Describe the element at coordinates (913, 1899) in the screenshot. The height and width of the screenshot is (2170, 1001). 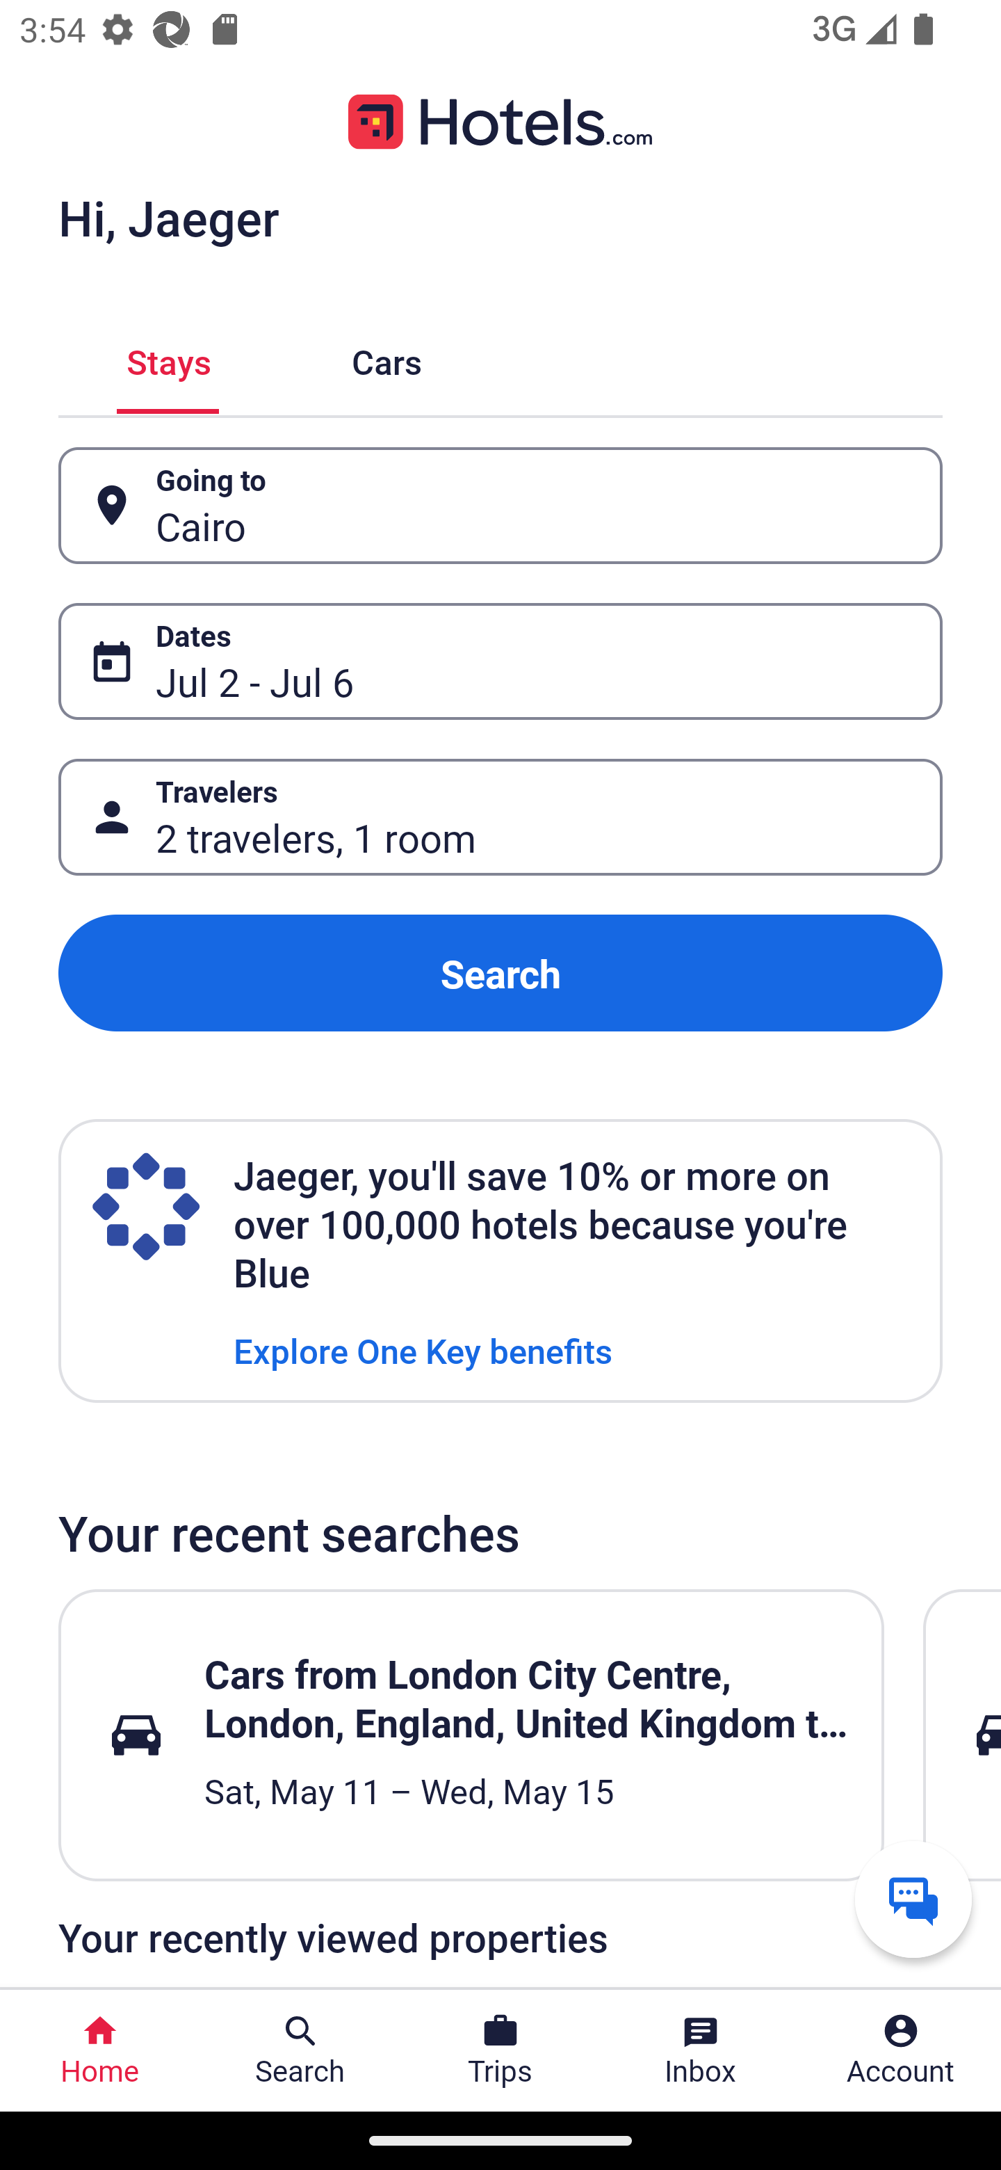
I see `Get help from a virtual agent` at that location.